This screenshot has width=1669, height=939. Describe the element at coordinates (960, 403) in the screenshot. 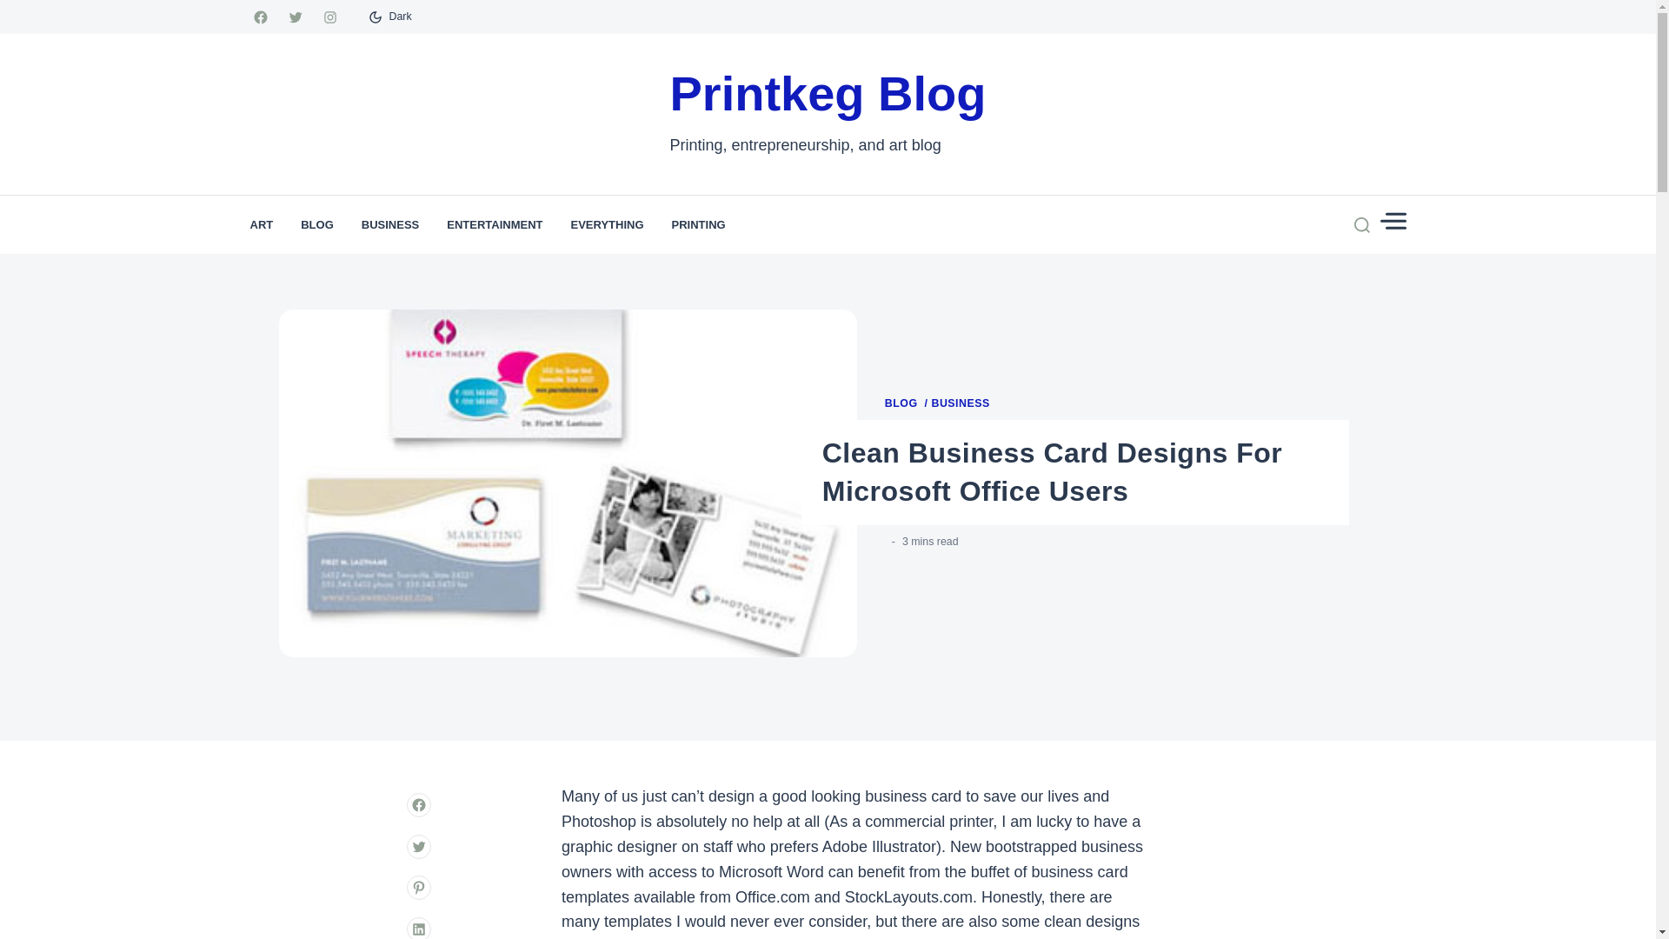

I see `BUSINESS` at that location.